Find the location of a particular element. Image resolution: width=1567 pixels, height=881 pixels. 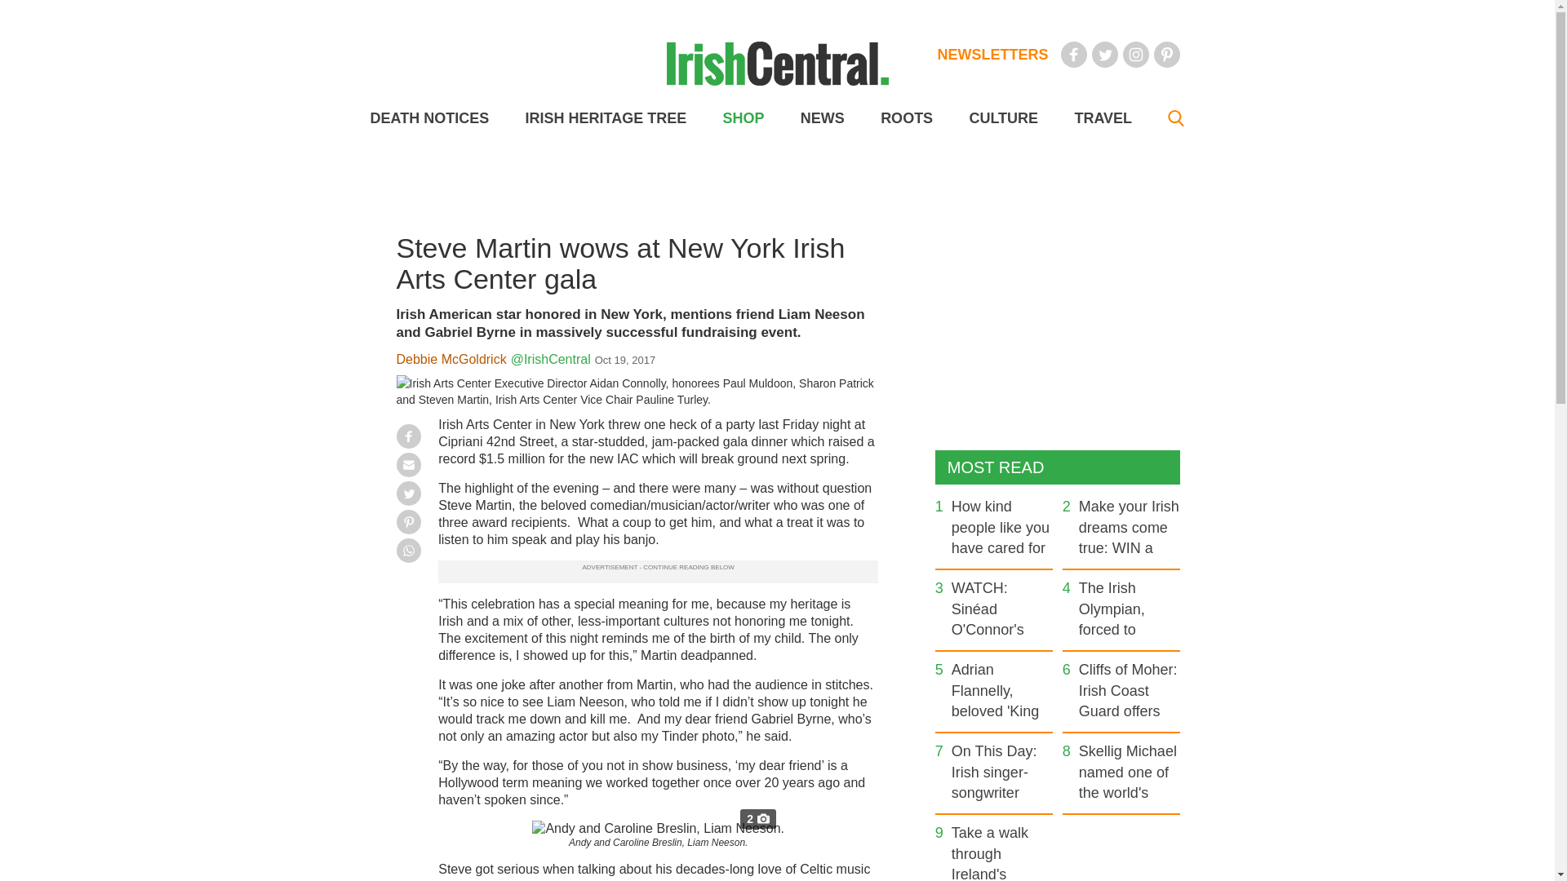

SHOP is located at coordinates (743, 118).